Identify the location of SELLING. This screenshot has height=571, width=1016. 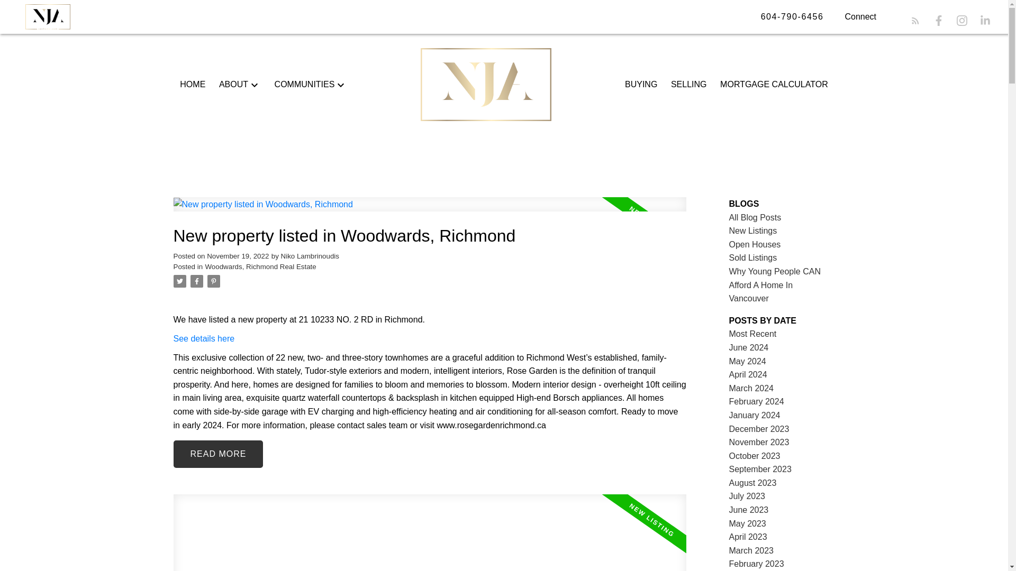
(689, 84).